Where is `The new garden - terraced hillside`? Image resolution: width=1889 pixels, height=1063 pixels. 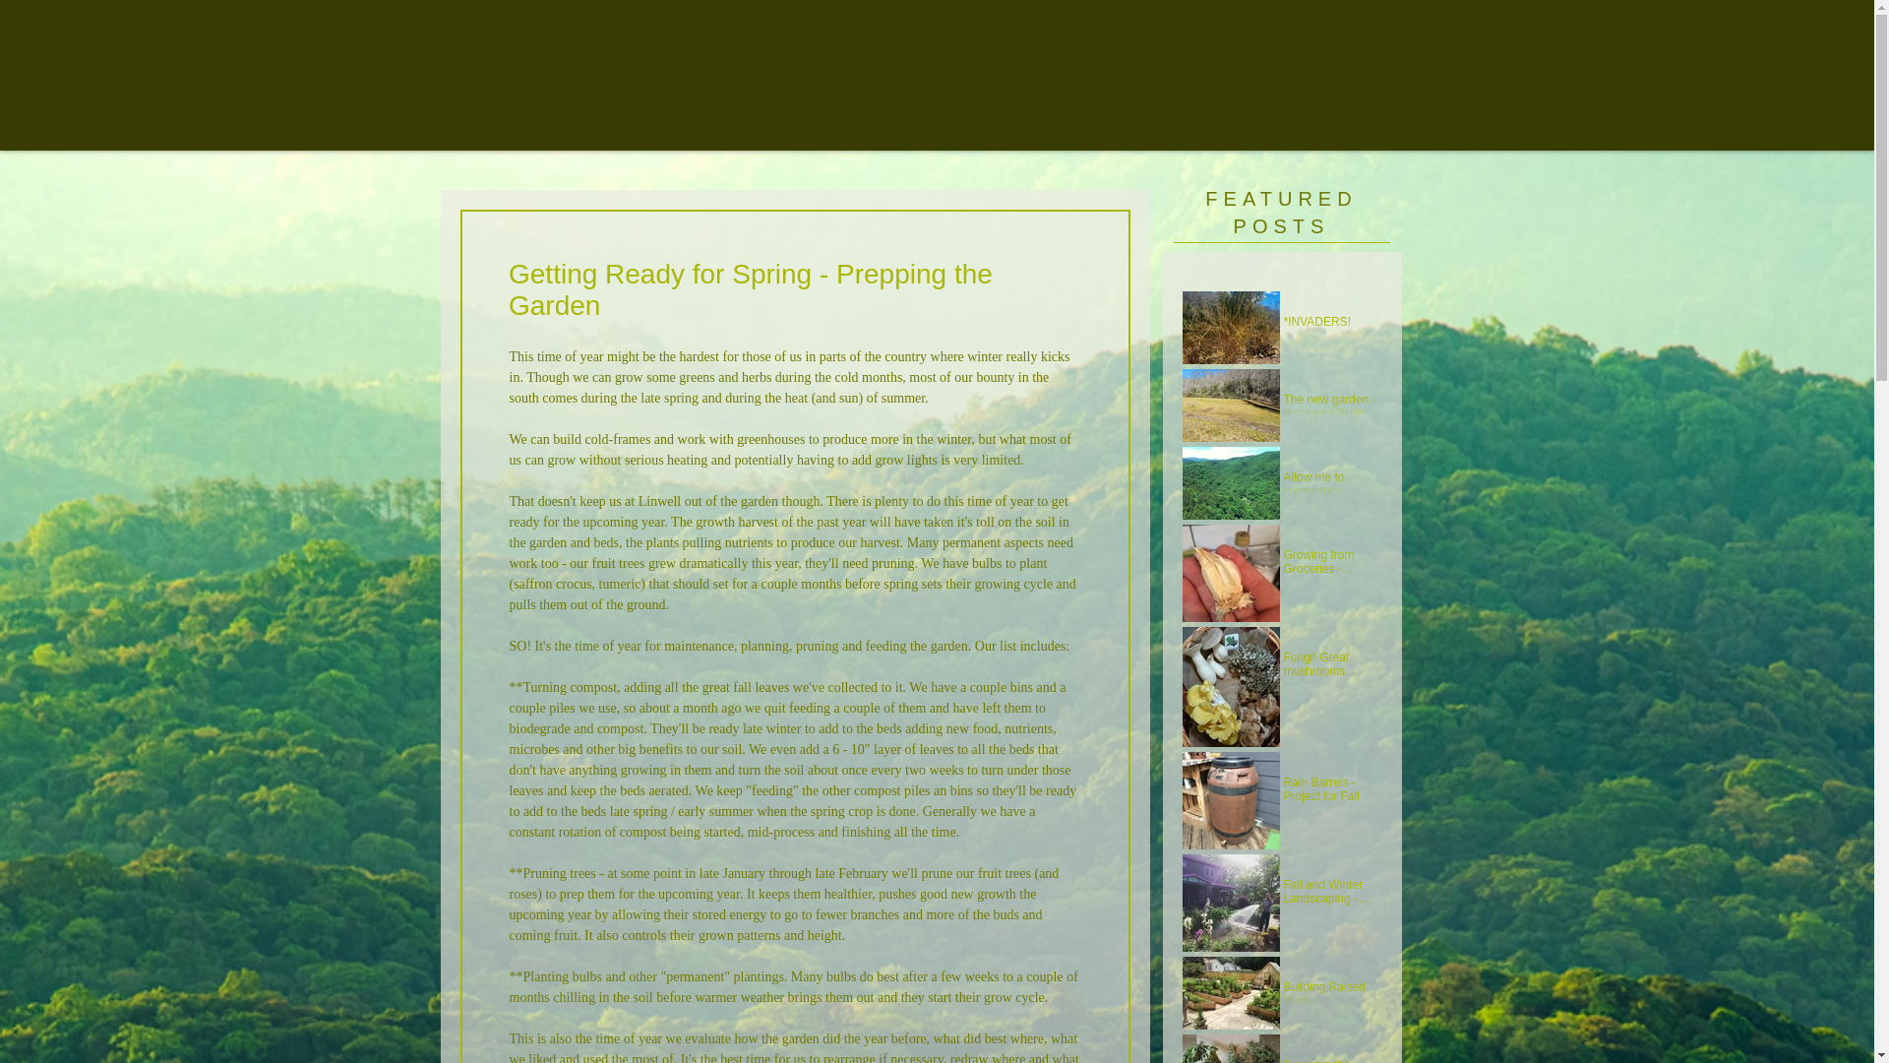
The new garden - terraced hillside is located at coordinates (1329, 411).